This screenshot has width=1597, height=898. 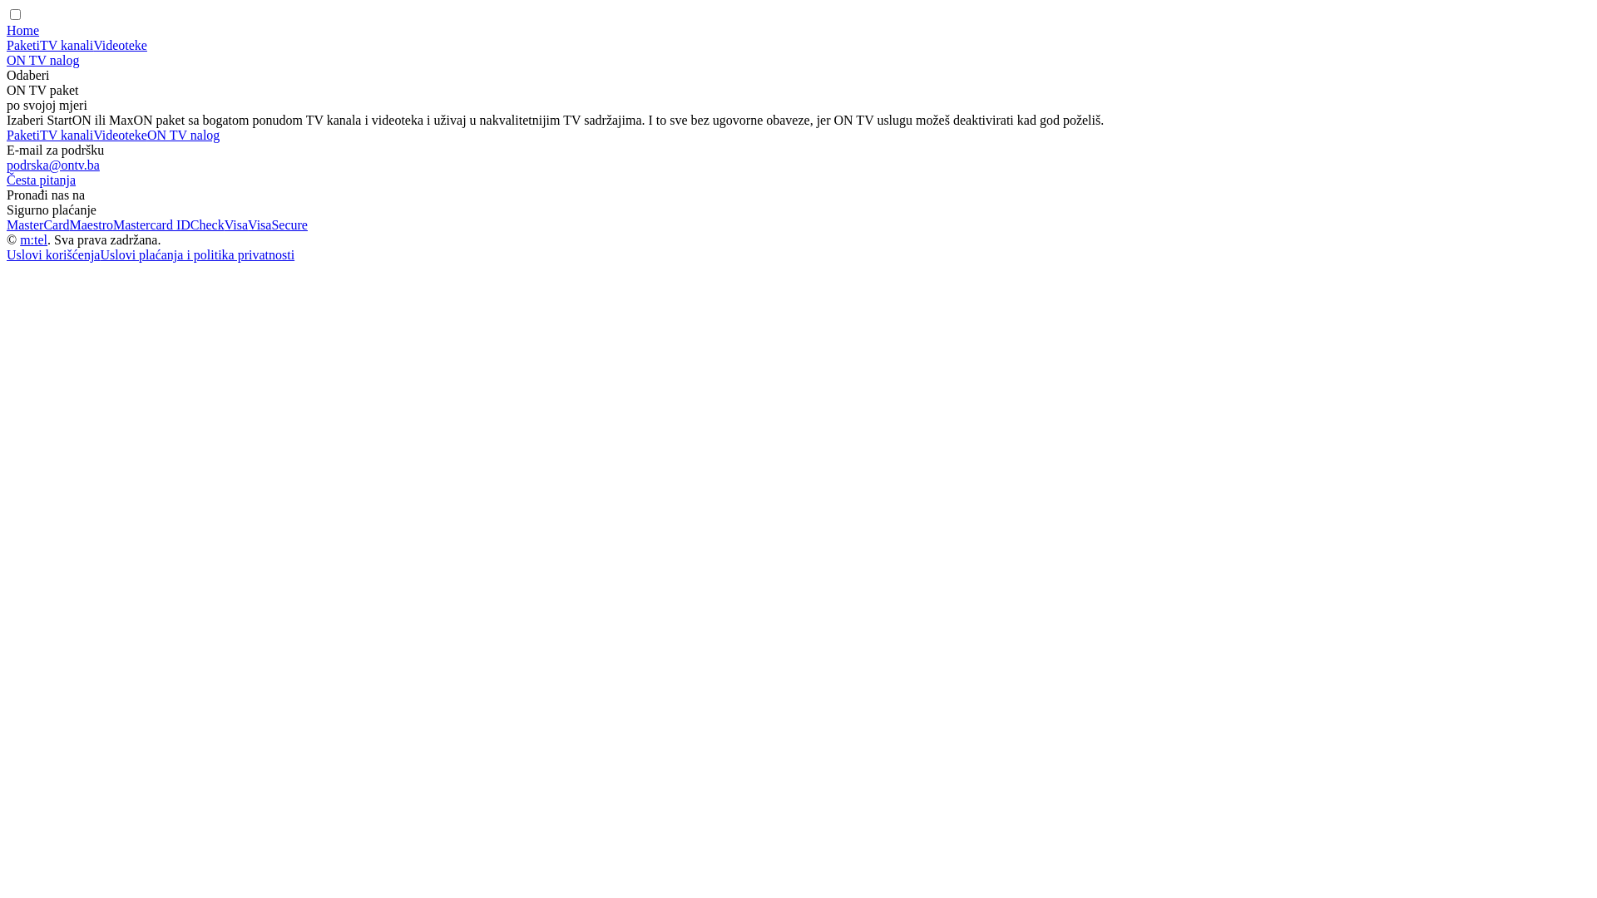 I want to click on ON TV nalog, so click(x=43, y=60).